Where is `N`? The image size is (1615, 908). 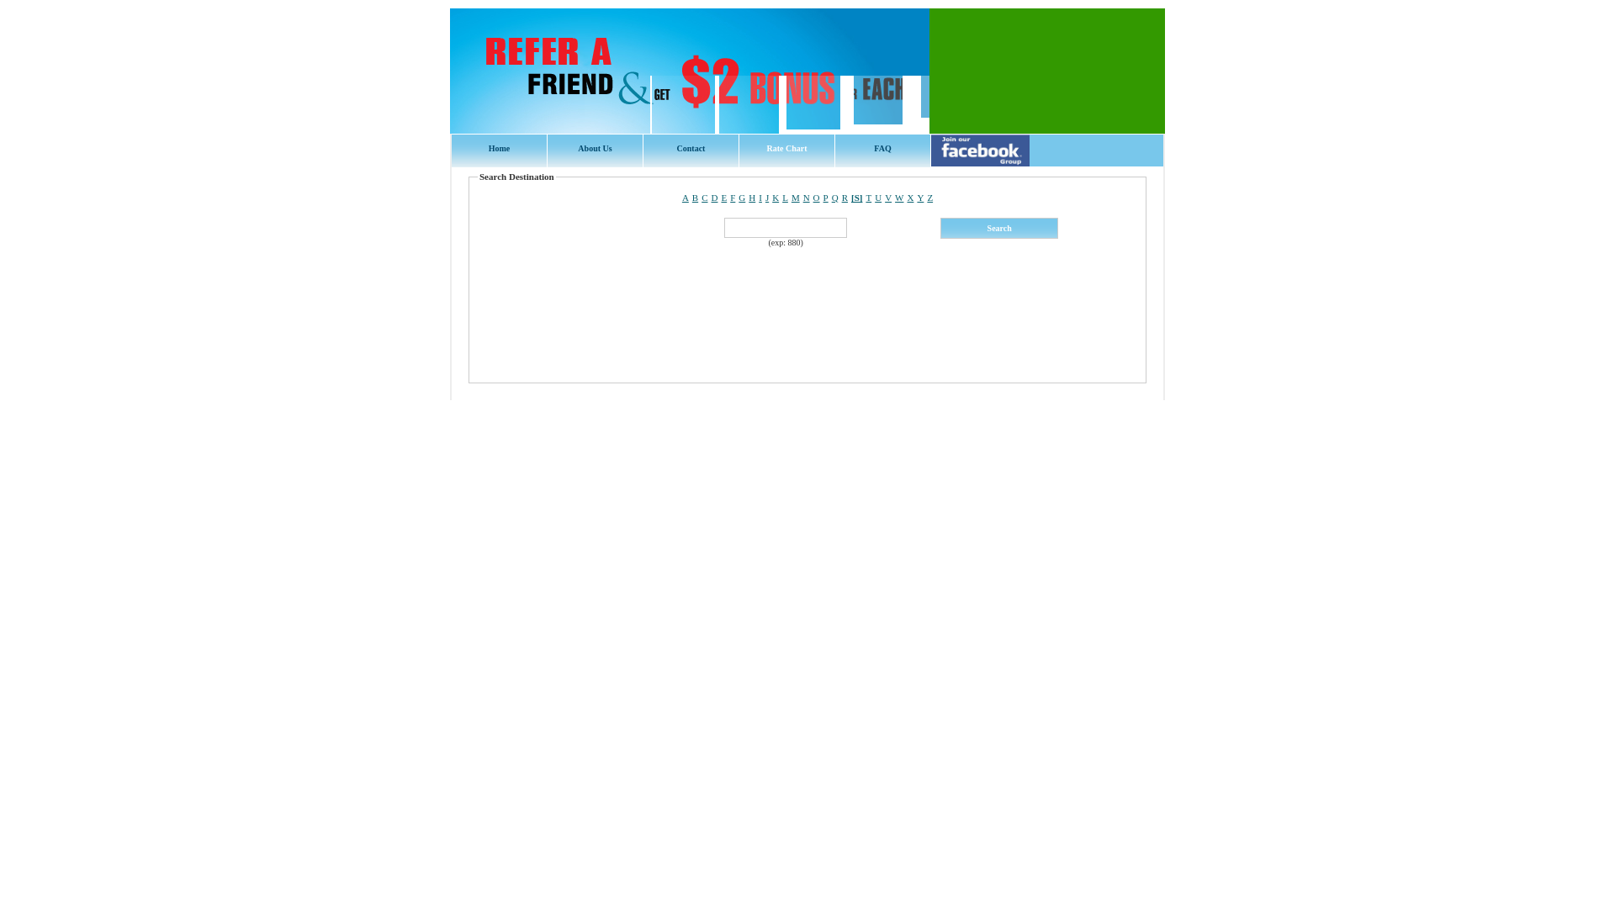
N is located at coordinates (807, 198).